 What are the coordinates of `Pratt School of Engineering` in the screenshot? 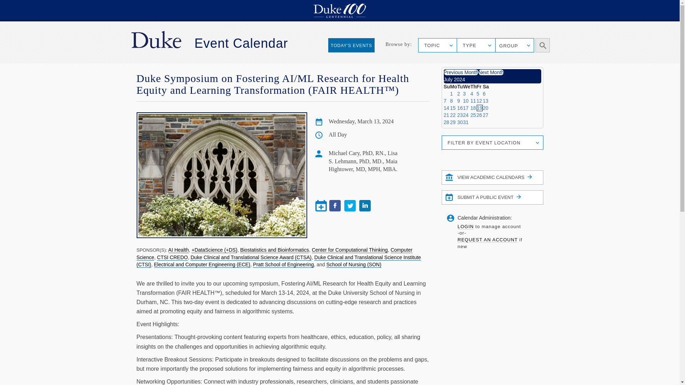 It's located at (283, 265).